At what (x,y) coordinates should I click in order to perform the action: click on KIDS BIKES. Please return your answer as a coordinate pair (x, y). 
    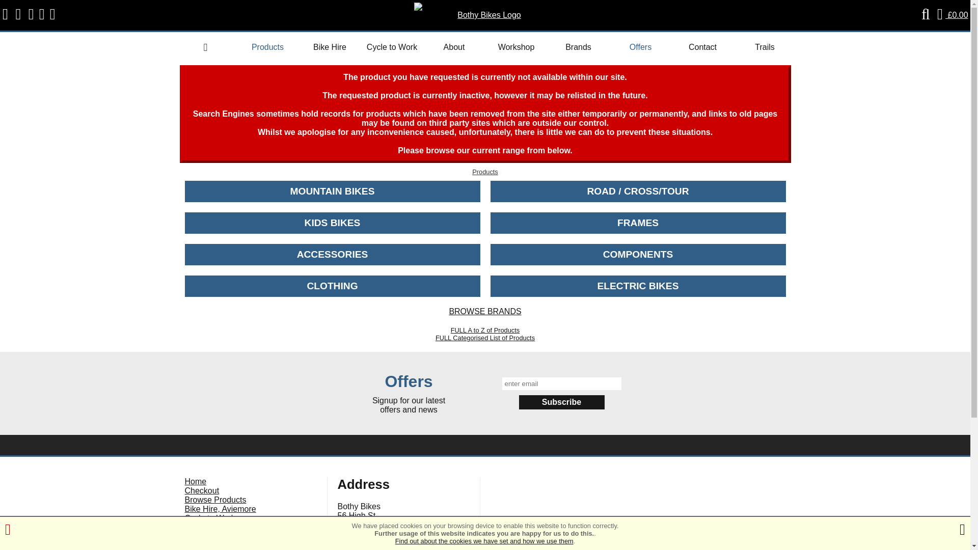
    Looking at the image, I should click on (332, 223).